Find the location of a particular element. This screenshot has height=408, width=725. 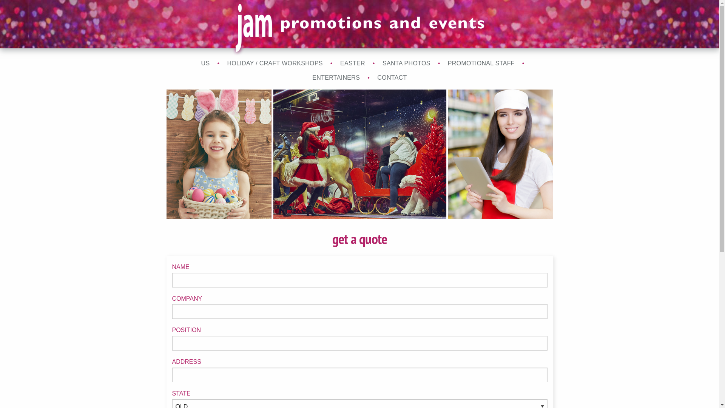

ENTERTAINERS is located at coordinates (336, 78).